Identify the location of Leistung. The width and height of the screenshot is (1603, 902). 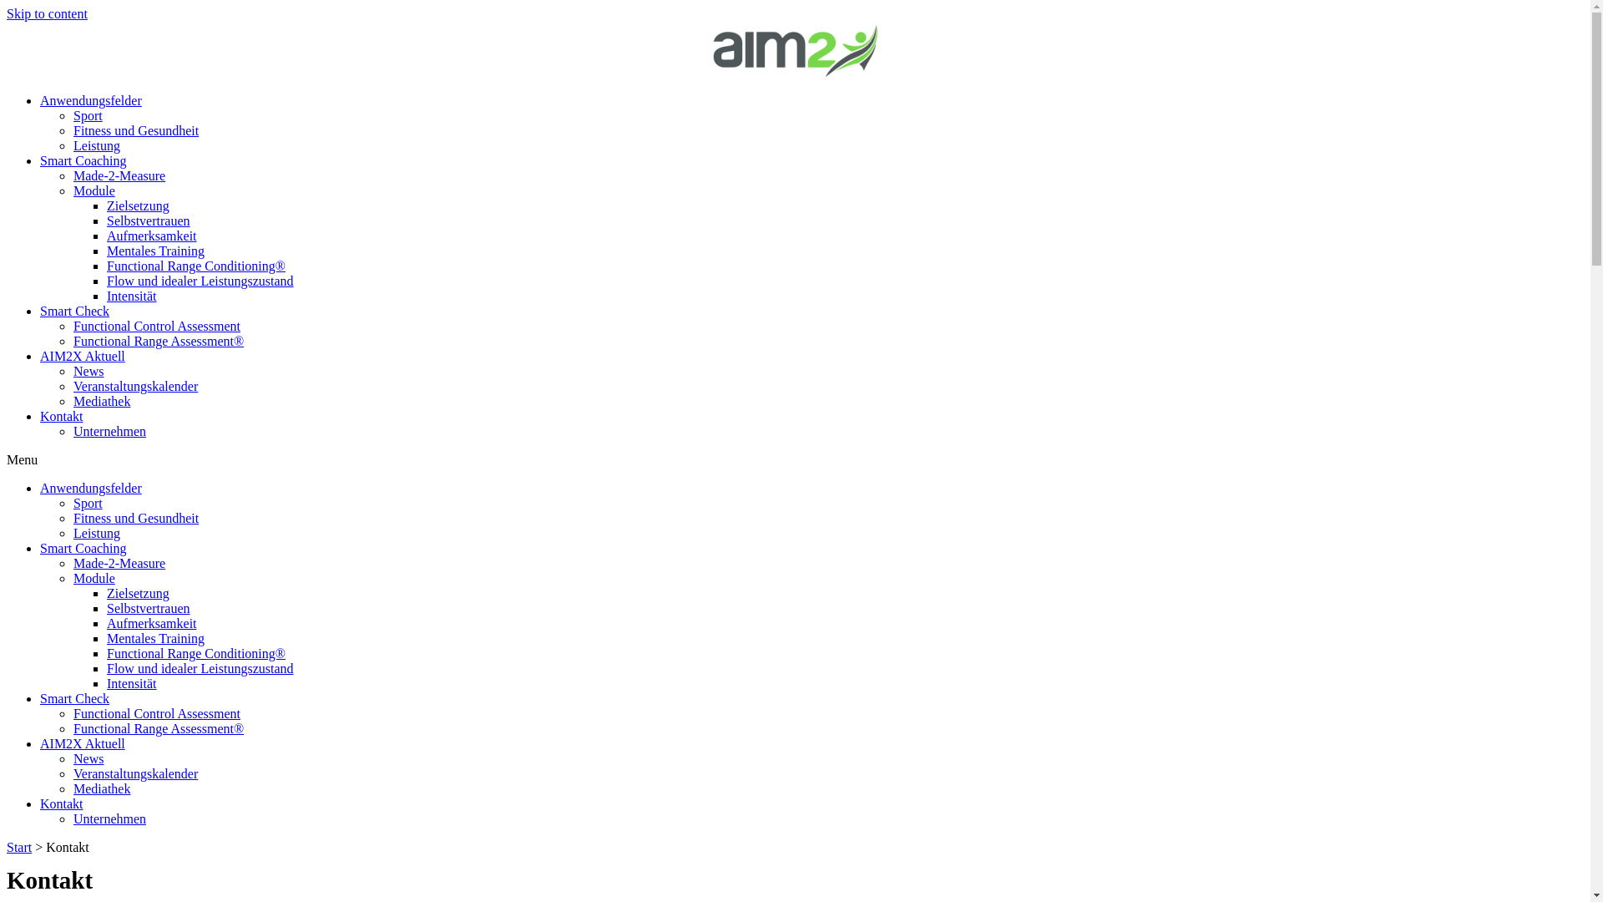
(97, 145).